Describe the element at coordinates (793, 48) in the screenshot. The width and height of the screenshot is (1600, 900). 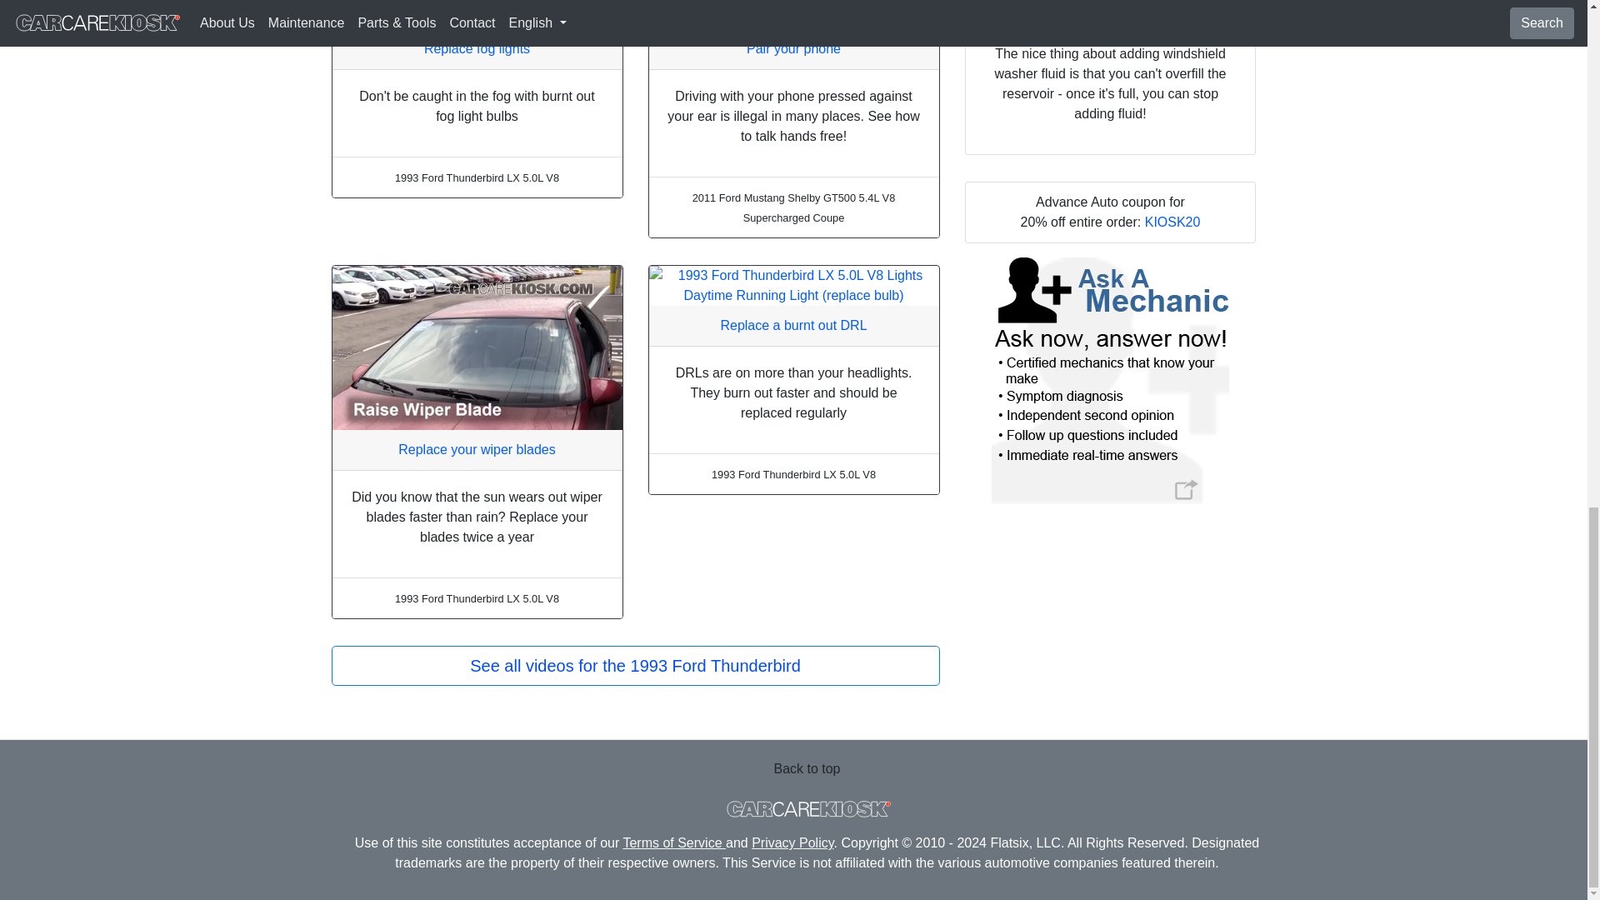
I see `Pair your phone` at that location.